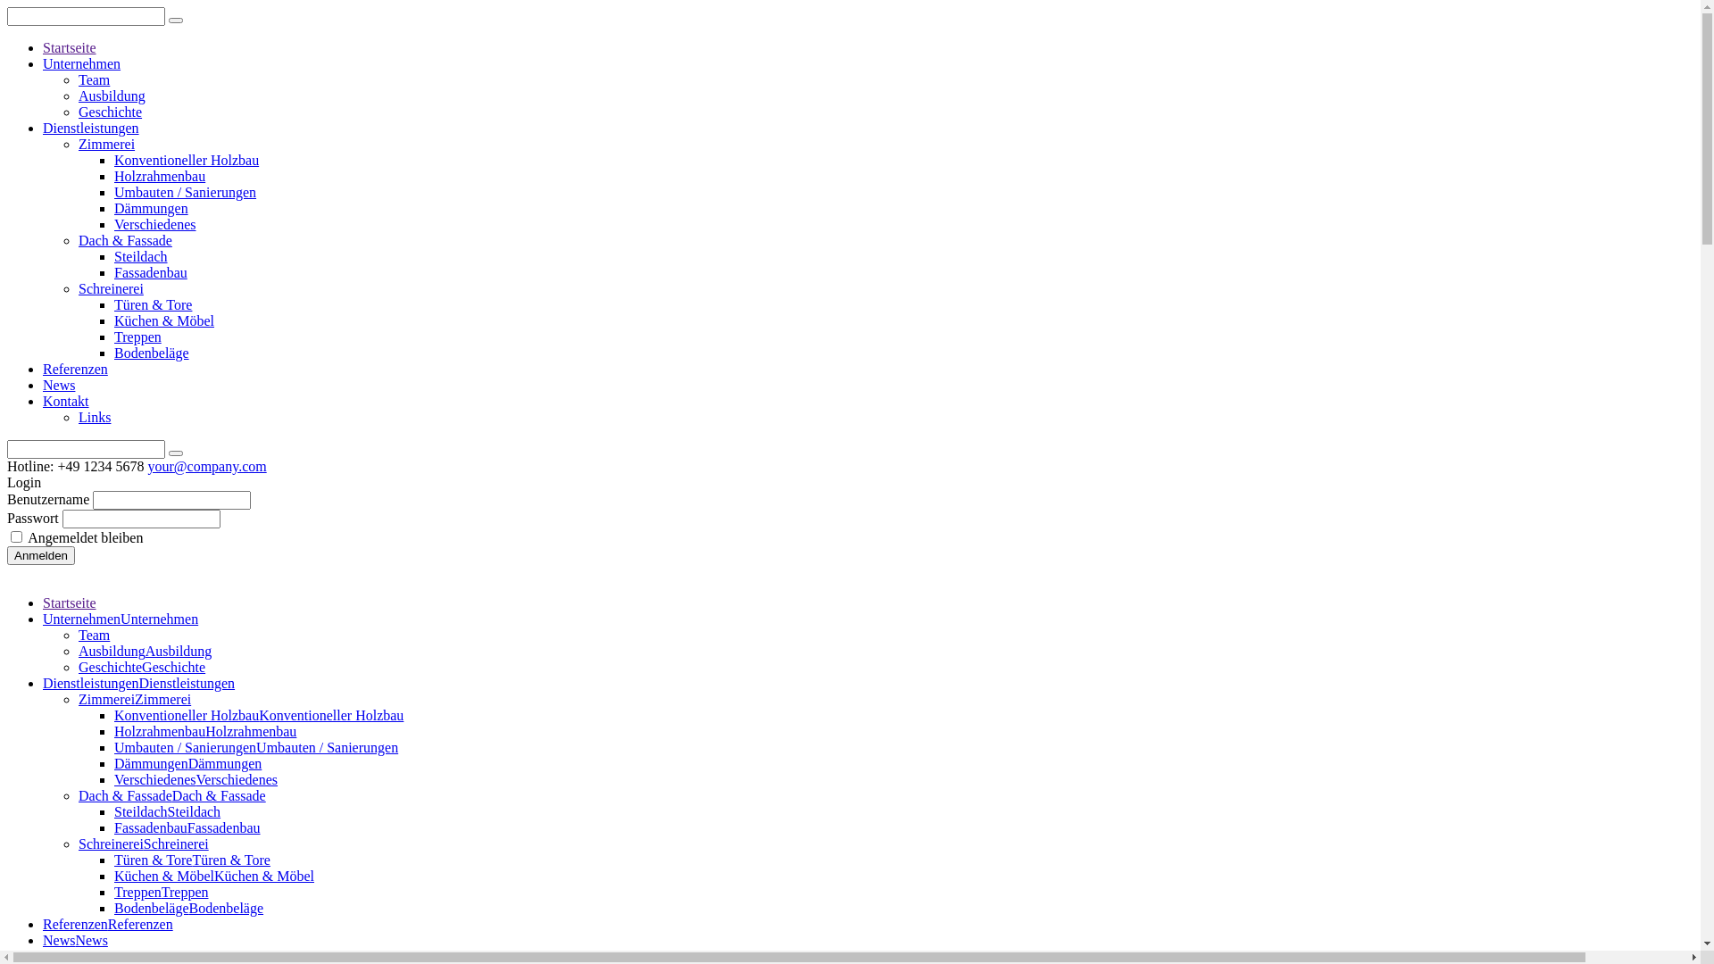  I want to click on AusbildungAusbildung, so click(145, 652).